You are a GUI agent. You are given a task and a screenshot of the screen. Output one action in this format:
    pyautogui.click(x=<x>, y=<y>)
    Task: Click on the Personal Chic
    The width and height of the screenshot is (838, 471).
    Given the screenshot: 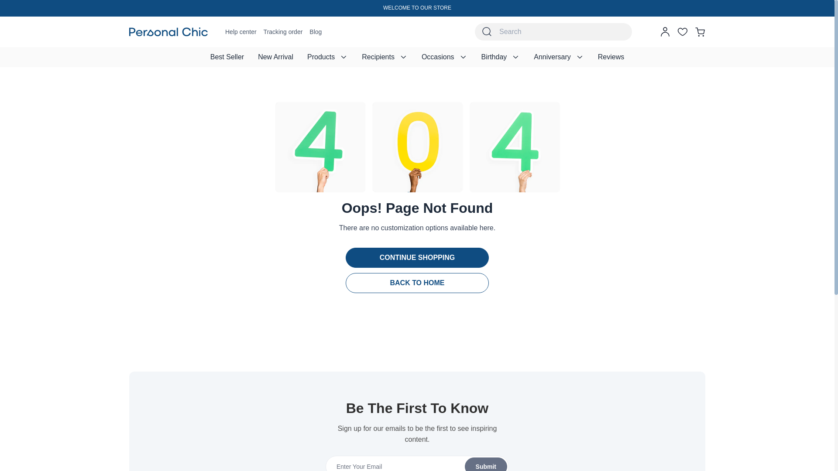 What is the action you would take?
    pyautogui.click(x=168, y=31)
    